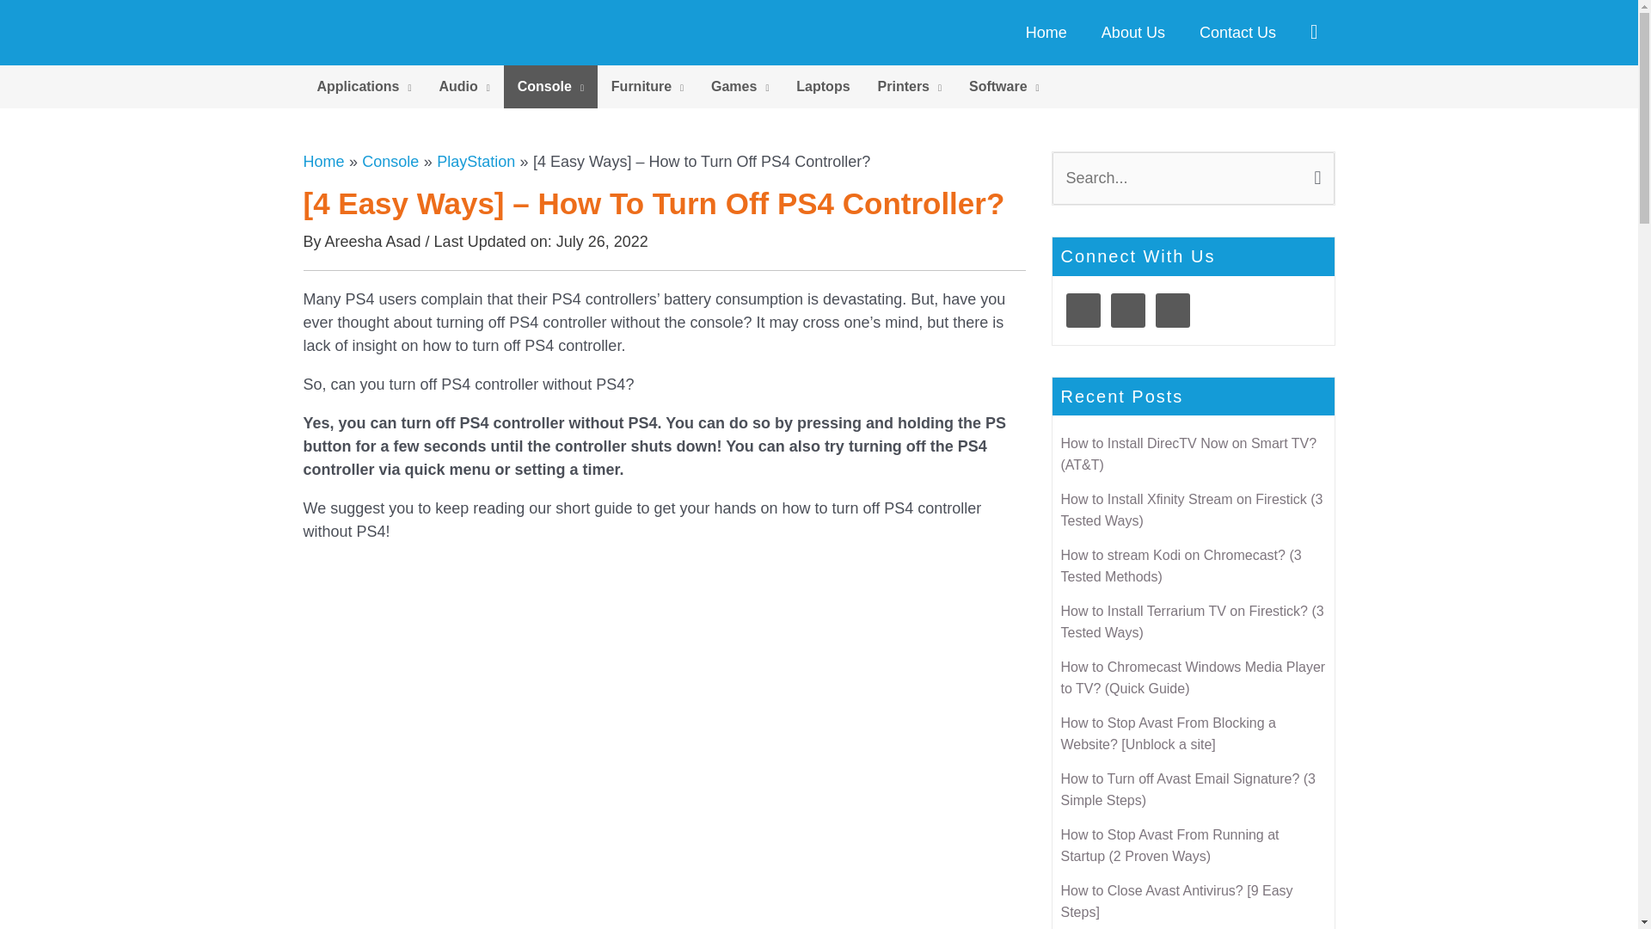 Image resolution: width=1651 pixels, height=929 pixels. What do you see at coordinates (1046, 33) in the screenshot?
I see `Home` at bounding box center [1046, 33].